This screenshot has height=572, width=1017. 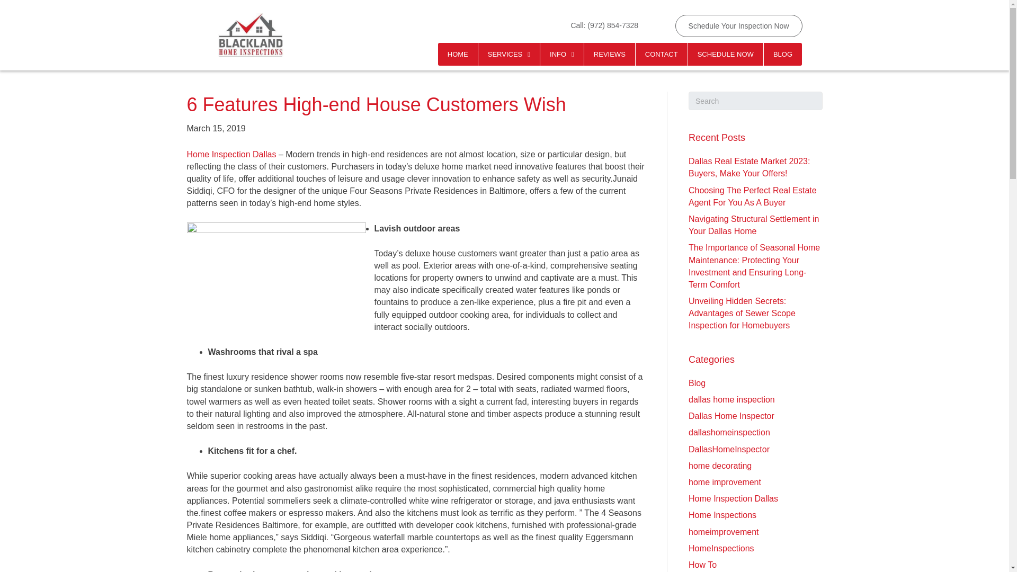 I want to click on SERVICES, so click(x=508, y=54).